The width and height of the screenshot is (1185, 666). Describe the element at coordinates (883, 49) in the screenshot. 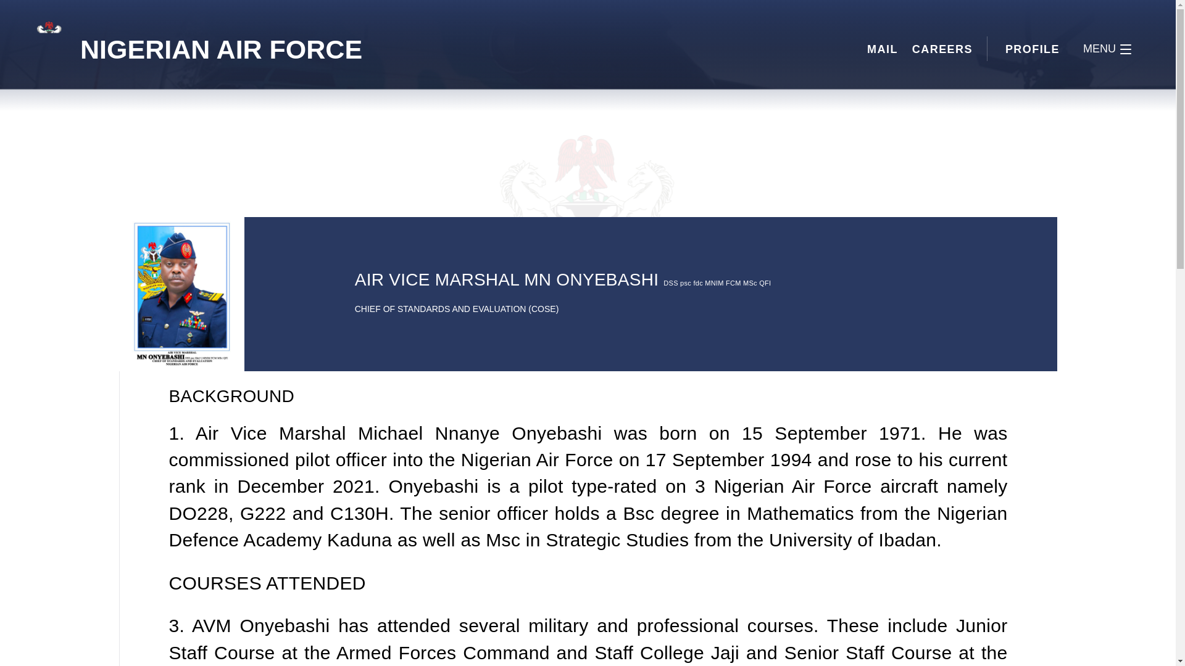

I see `MAIL` at that location.